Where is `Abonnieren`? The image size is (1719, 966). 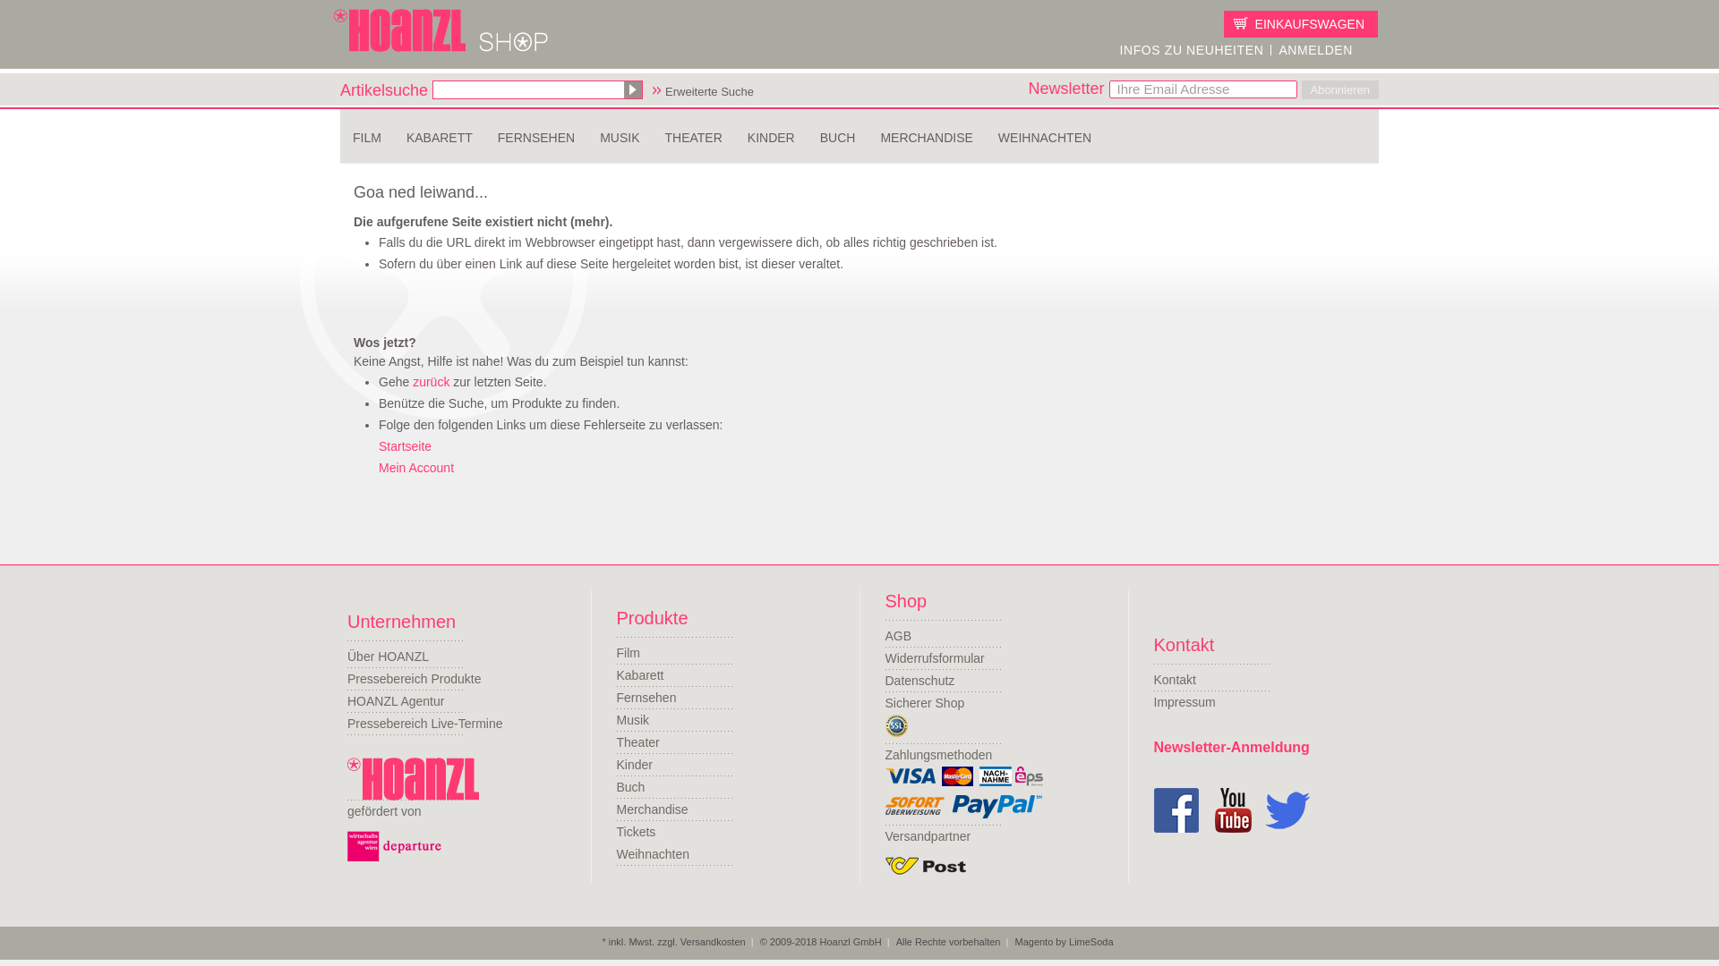
Abonnieren is located at coordinates (1340, 89).